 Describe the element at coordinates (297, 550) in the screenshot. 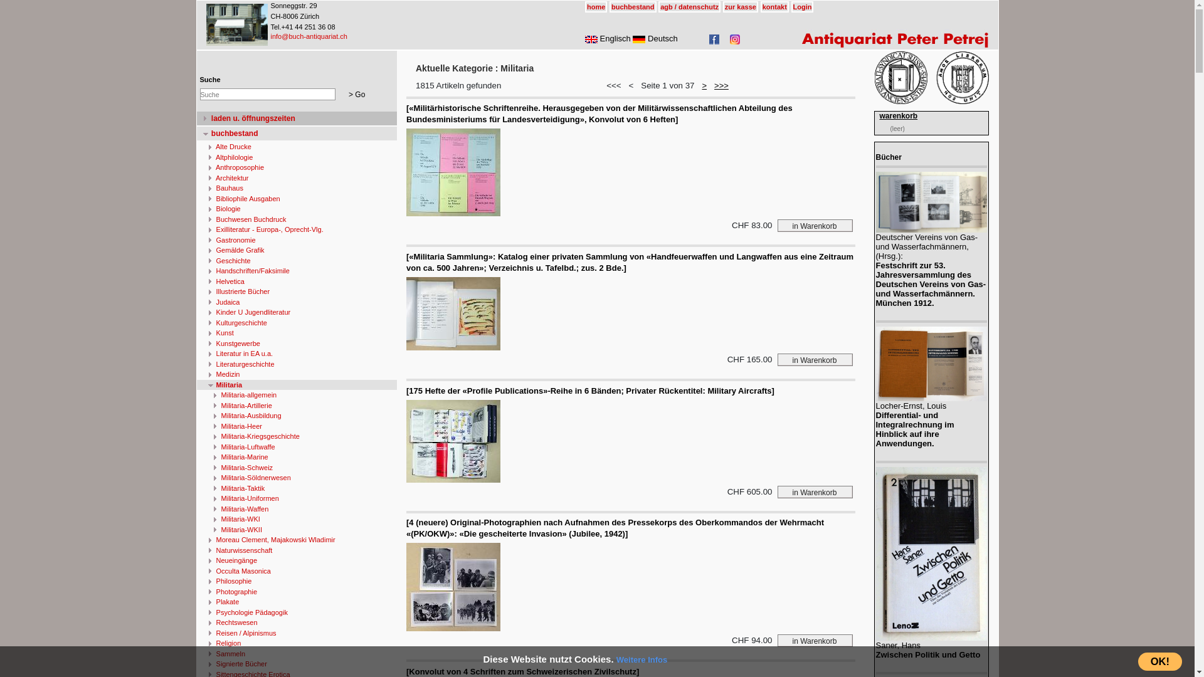

I see `Naturwissenschaft` at that location.